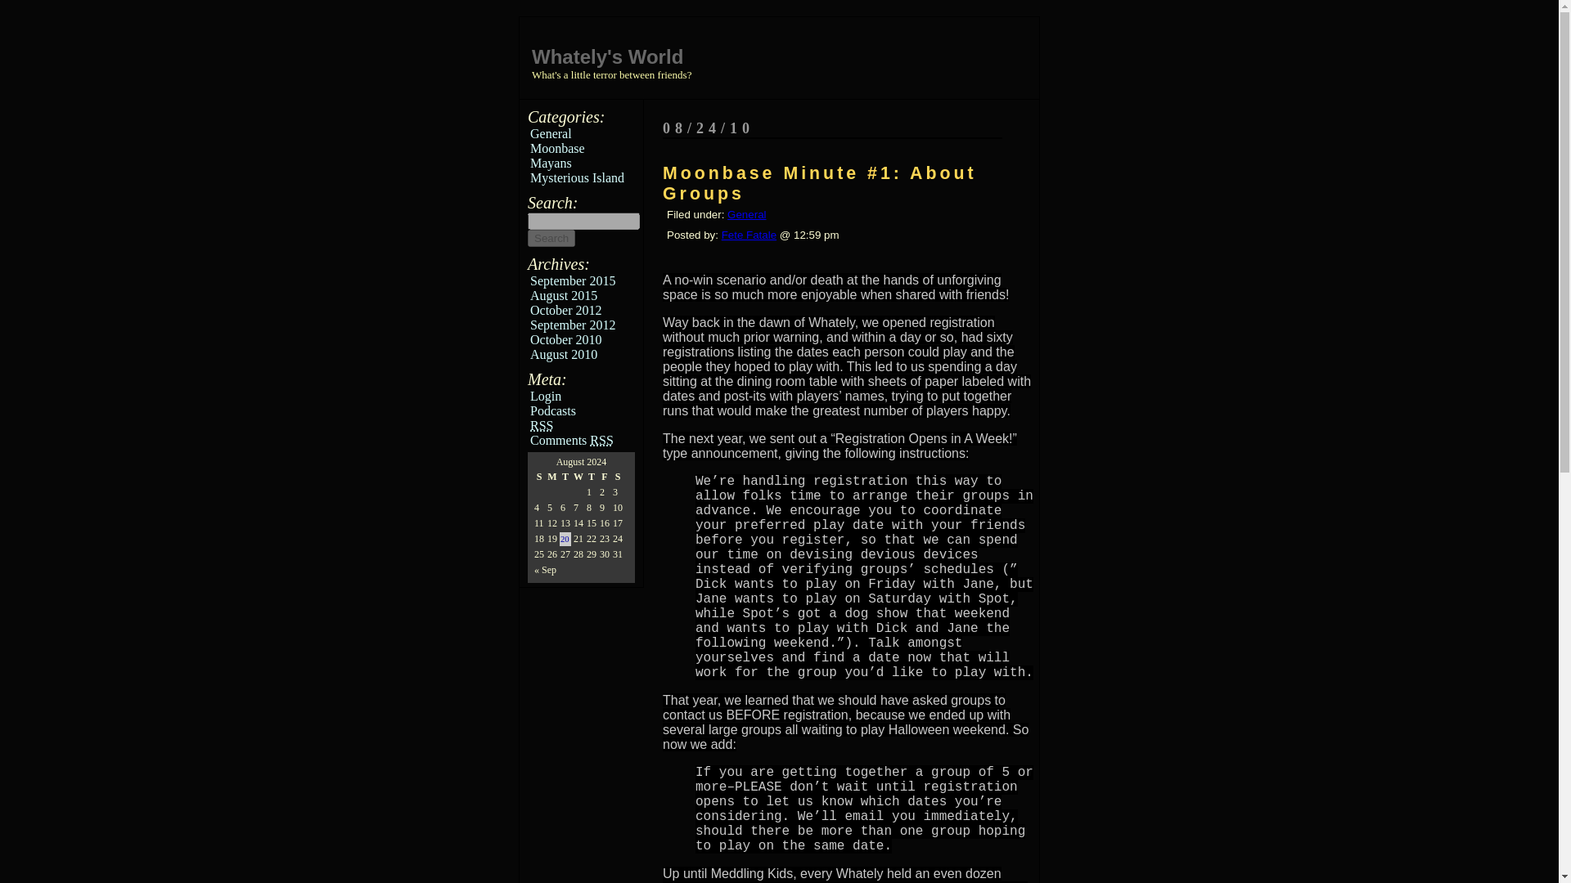 The width and height of the screenshot is (1571, 883). Describe the element at coordinates (572, 440) in the screenshot. I see `Comments RSS` at that location.